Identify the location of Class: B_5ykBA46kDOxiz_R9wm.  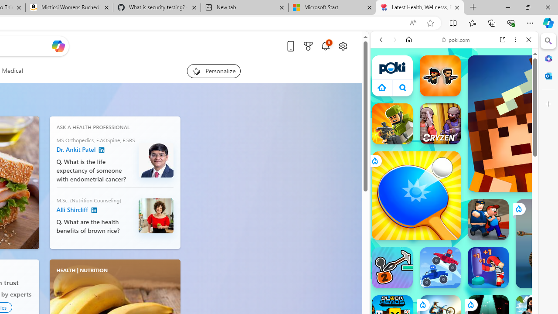
(403, 87).